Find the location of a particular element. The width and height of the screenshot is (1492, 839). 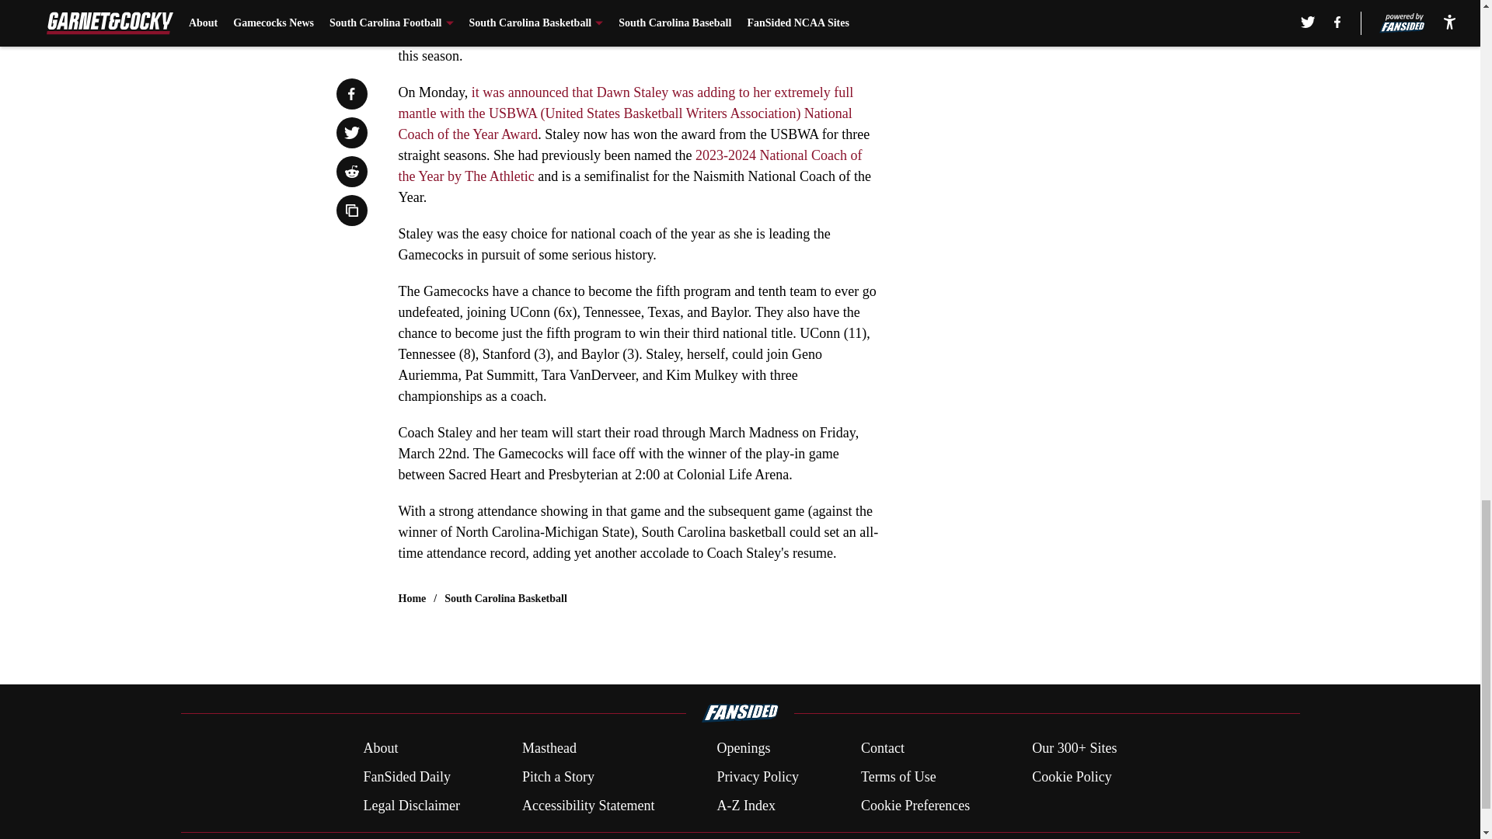

Terms of Use is located at coordinates (898, 777).